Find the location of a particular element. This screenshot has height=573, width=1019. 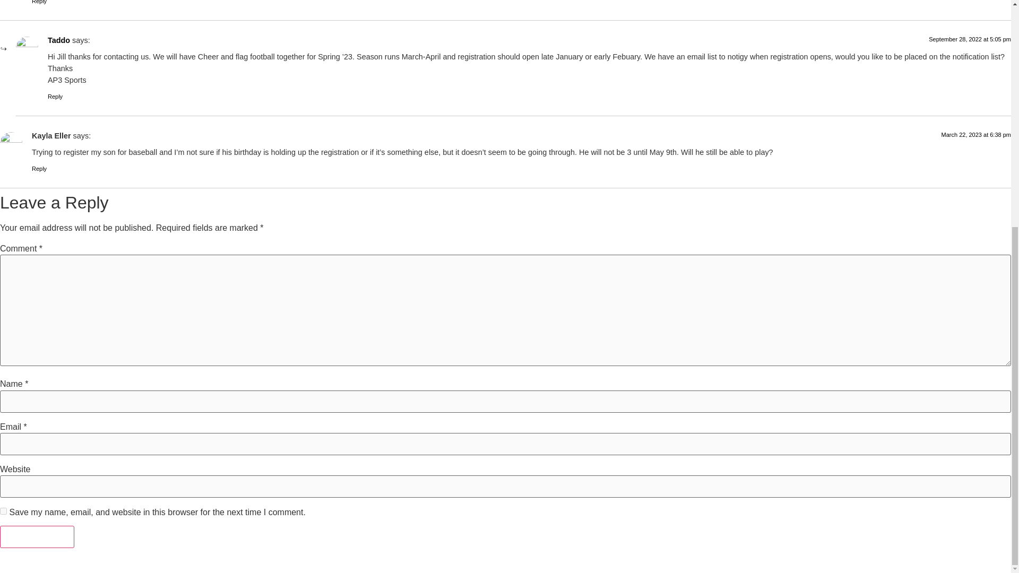

yes is located at coordinates (3, 510).